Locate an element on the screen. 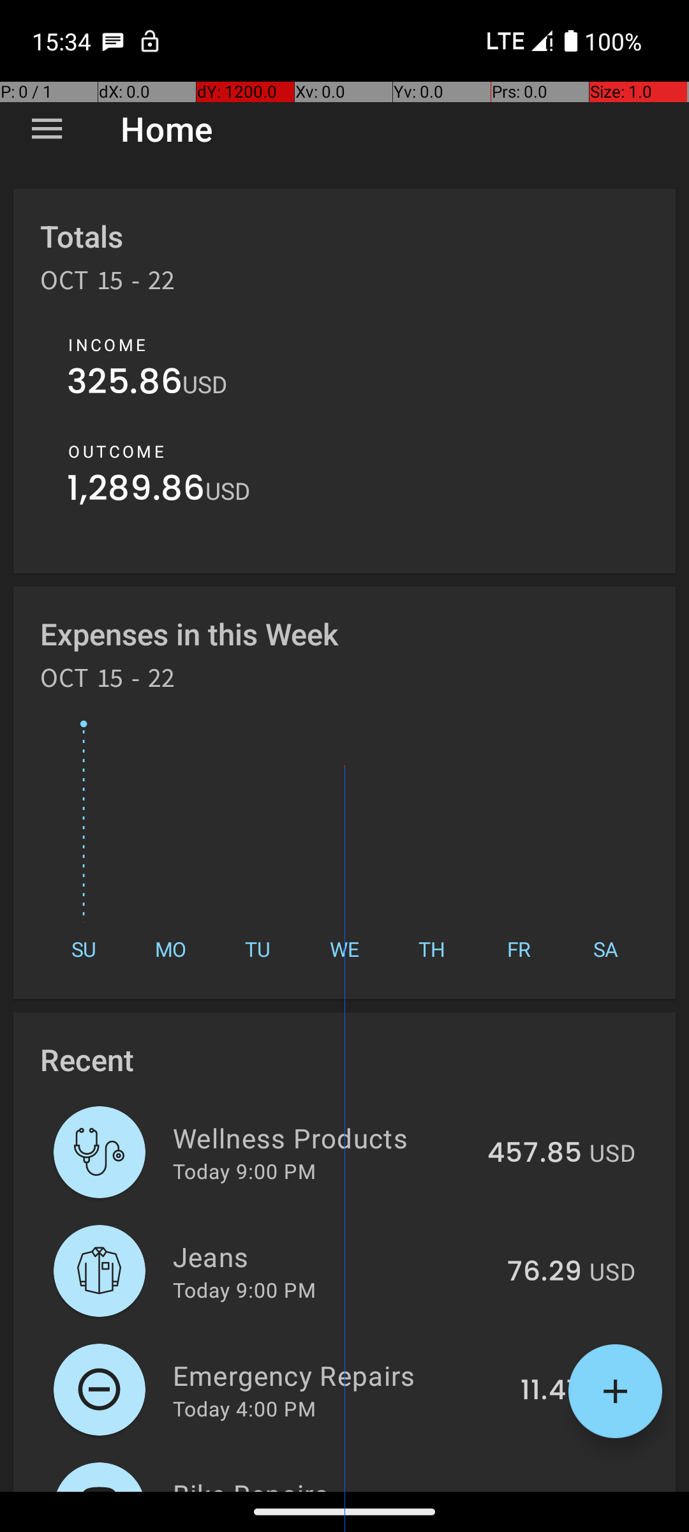 The width and height of the screenshot is (689, 1532). 325.86 is located at coordinates (125, 384).